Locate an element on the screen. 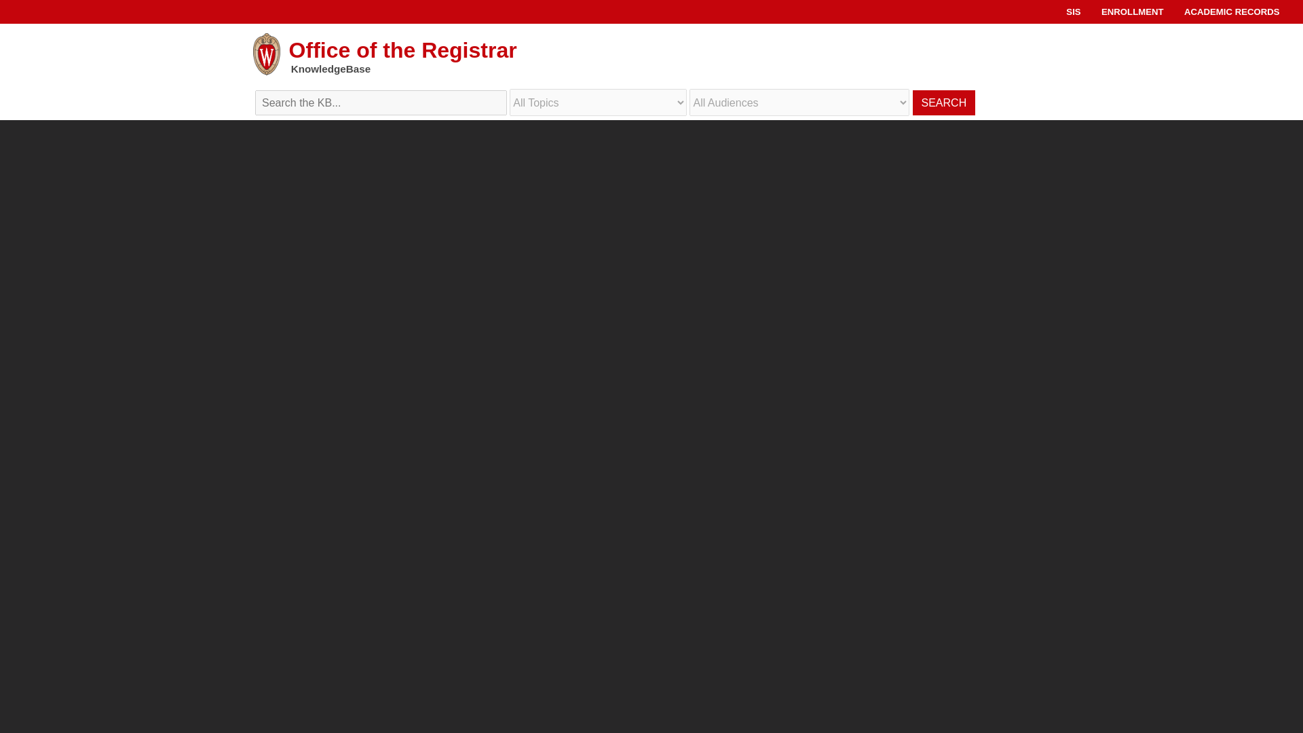 This screenshot has width=1303, height=733. ENROLLMENT is located at coordinates (1132, 11).